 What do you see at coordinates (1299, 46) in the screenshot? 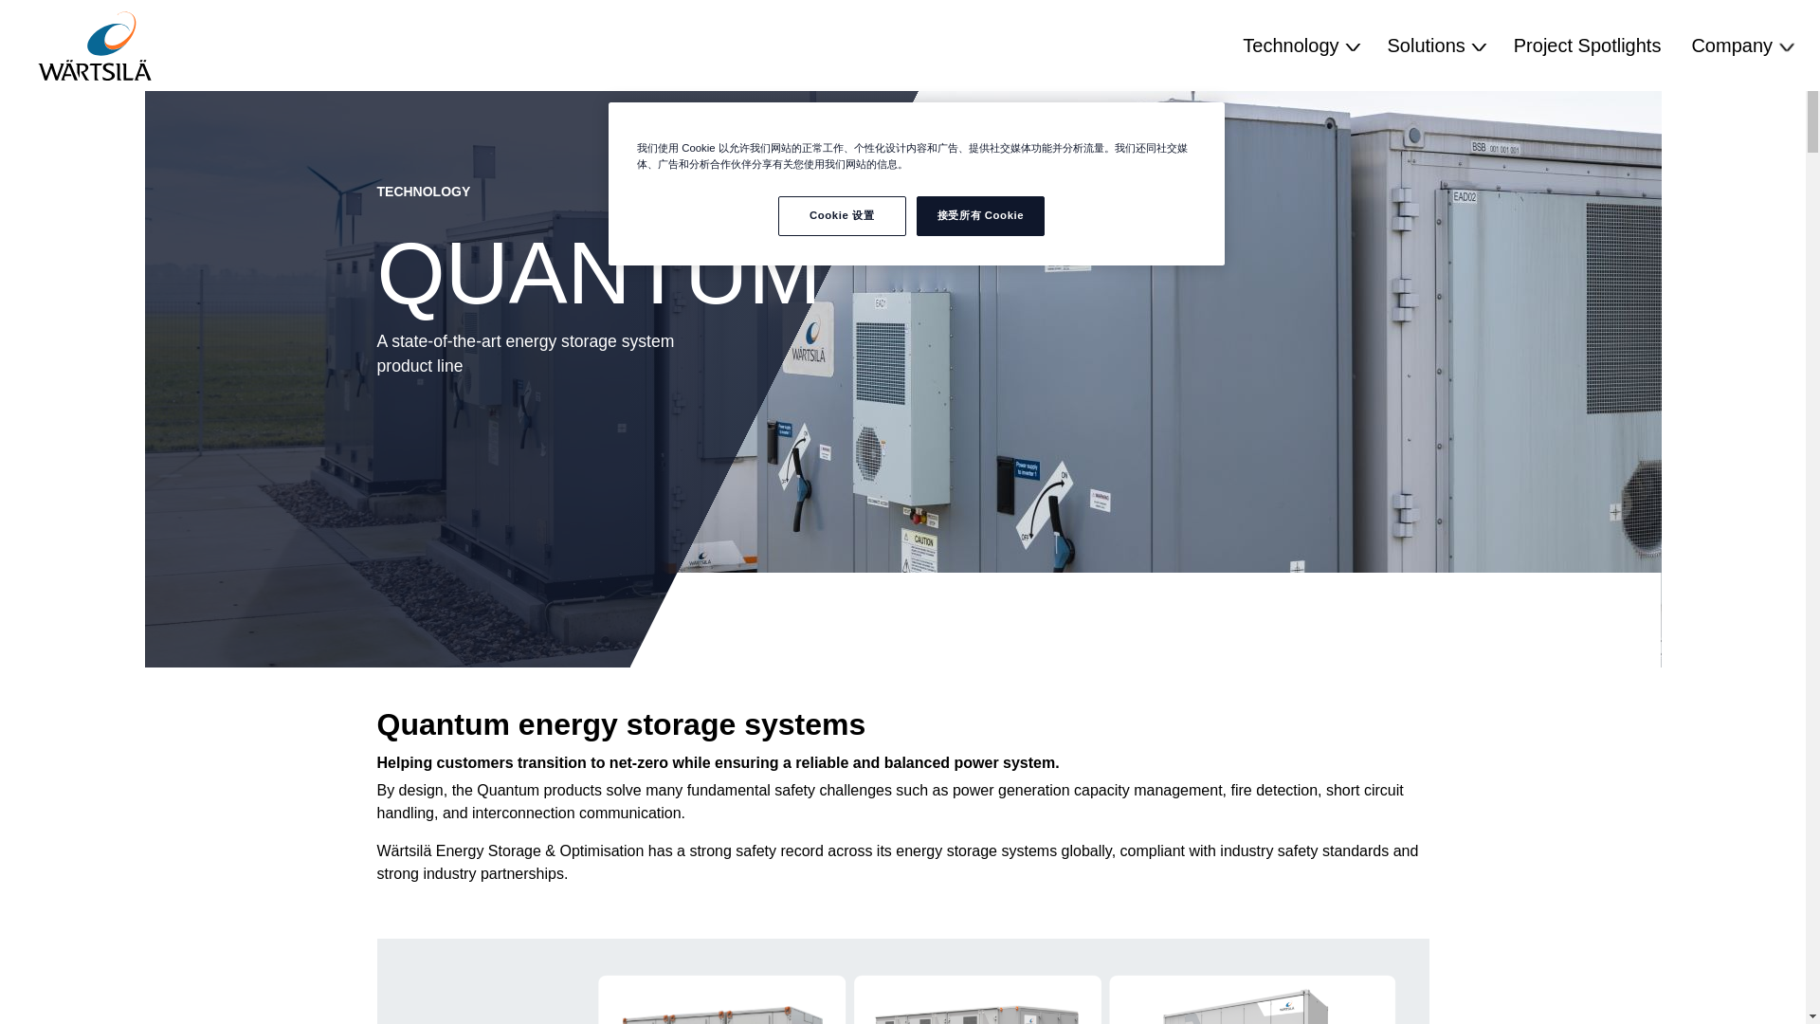
I see `Technology` at bounding box center [1299, 46].